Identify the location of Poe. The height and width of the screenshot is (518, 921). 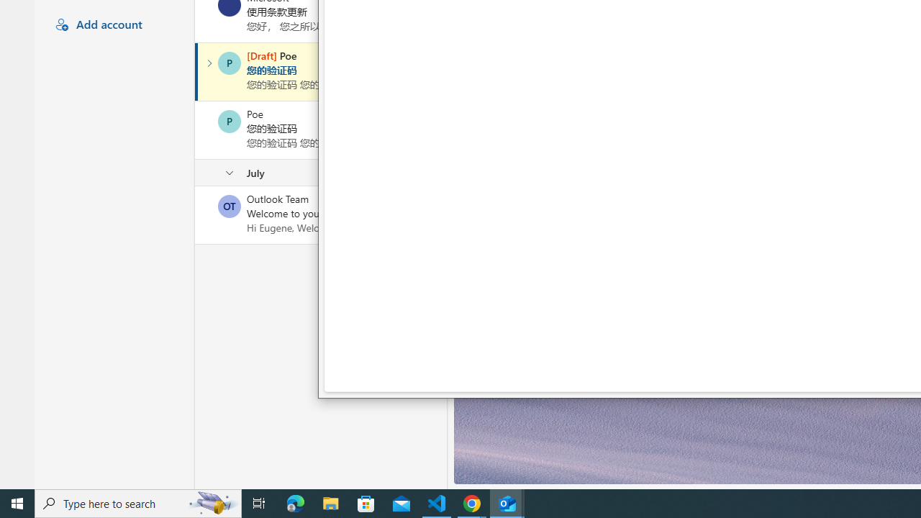
(230, 121).